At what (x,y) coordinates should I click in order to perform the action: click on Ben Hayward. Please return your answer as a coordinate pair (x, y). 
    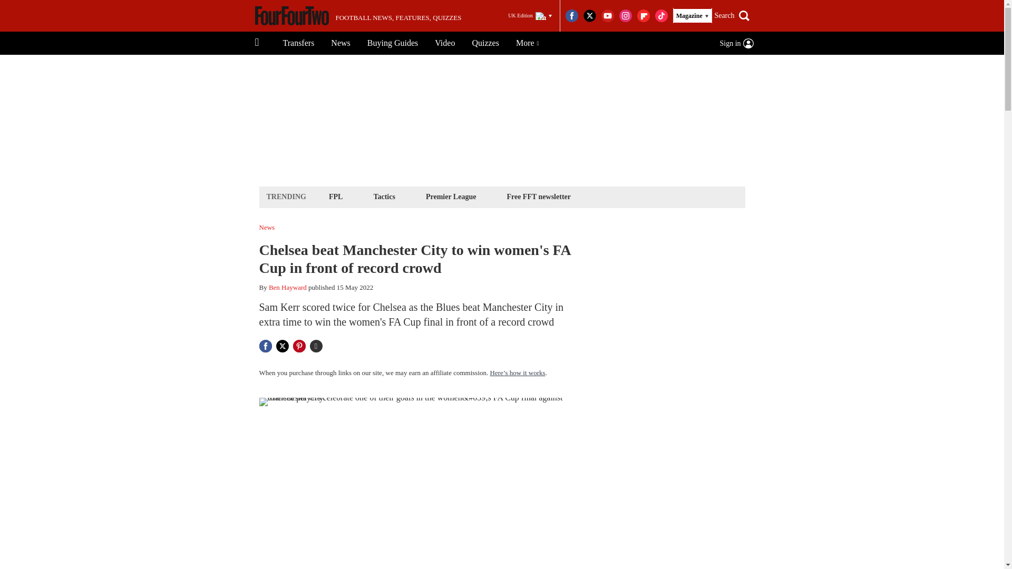
    Looking at the image, I should click on (288, 287).